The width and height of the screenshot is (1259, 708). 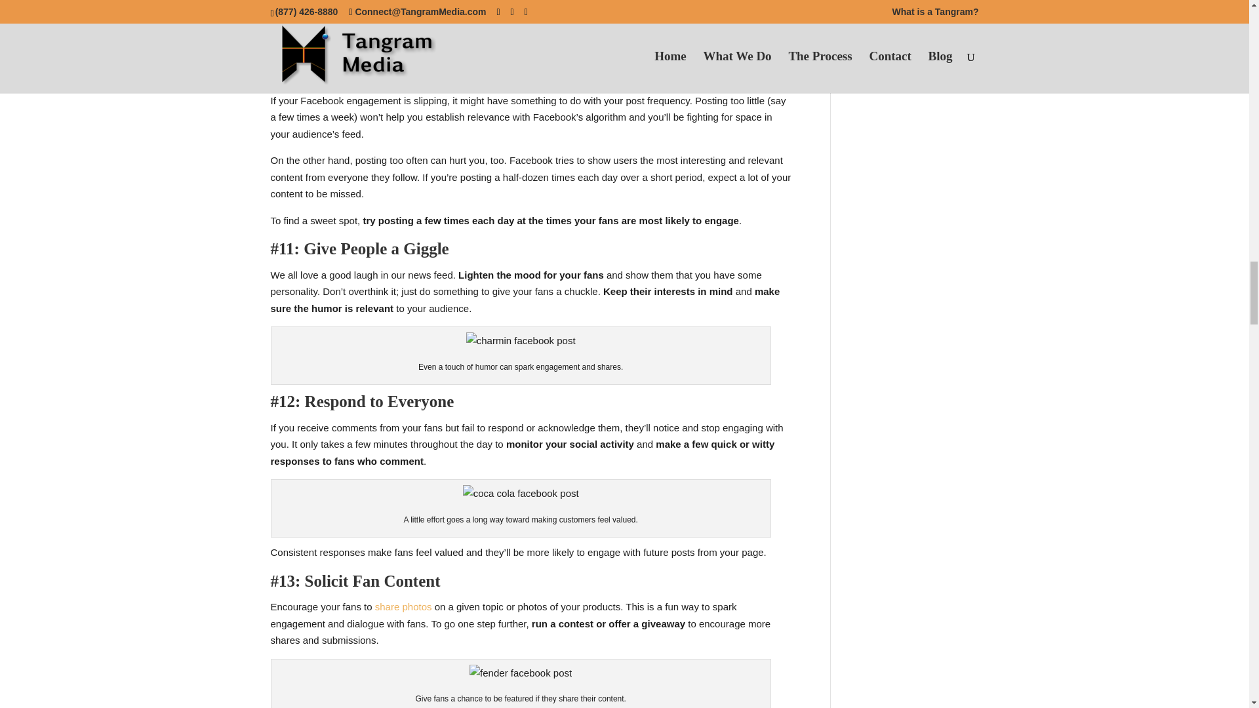 I want to click on share photos, so click(x=403, y=606).